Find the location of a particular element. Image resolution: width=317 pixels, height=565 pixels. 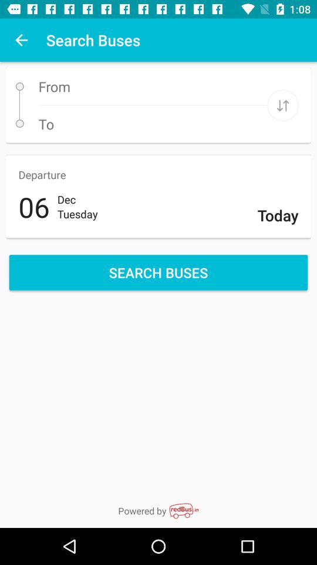

choose the item to the left of the search buses is located at coordinates (21, 40).